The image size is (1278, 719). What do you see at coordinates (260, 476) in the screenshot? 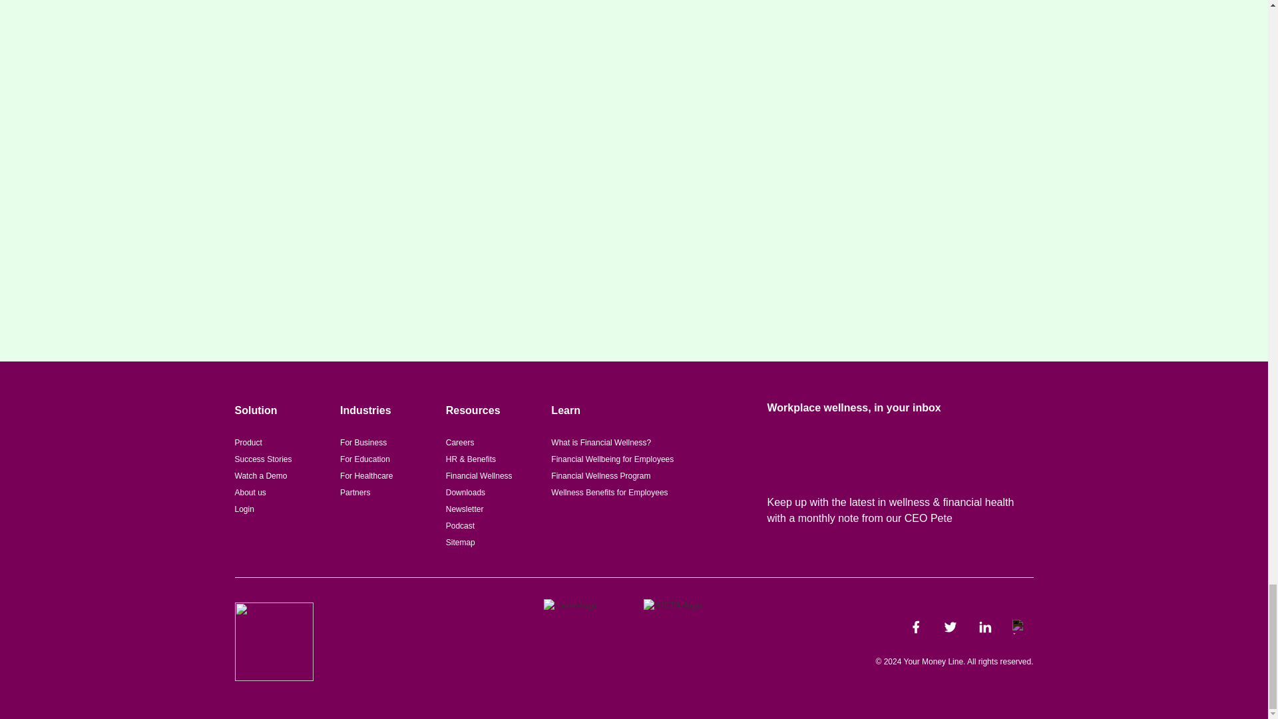
I see `Watch a Demo` at bounding box center [260, 476].